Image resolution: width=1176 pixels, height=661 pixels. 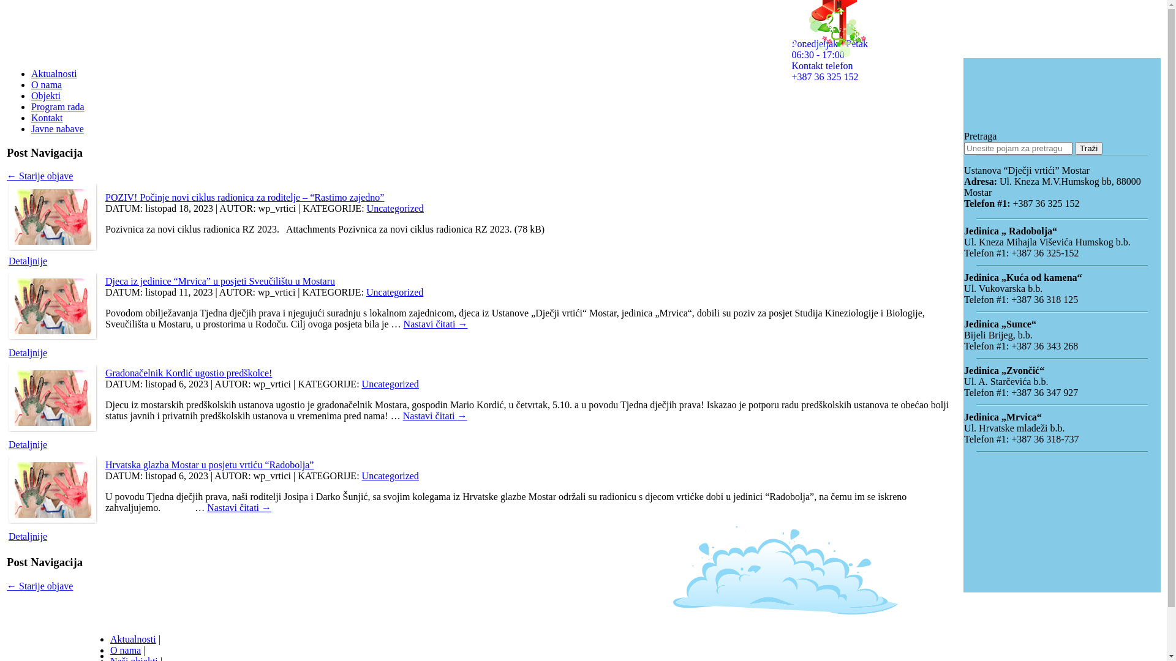 What do you see at coordinates (1089, 148) in the screenshot?
I see `Pretraga` at bounding box center [1089, 148].